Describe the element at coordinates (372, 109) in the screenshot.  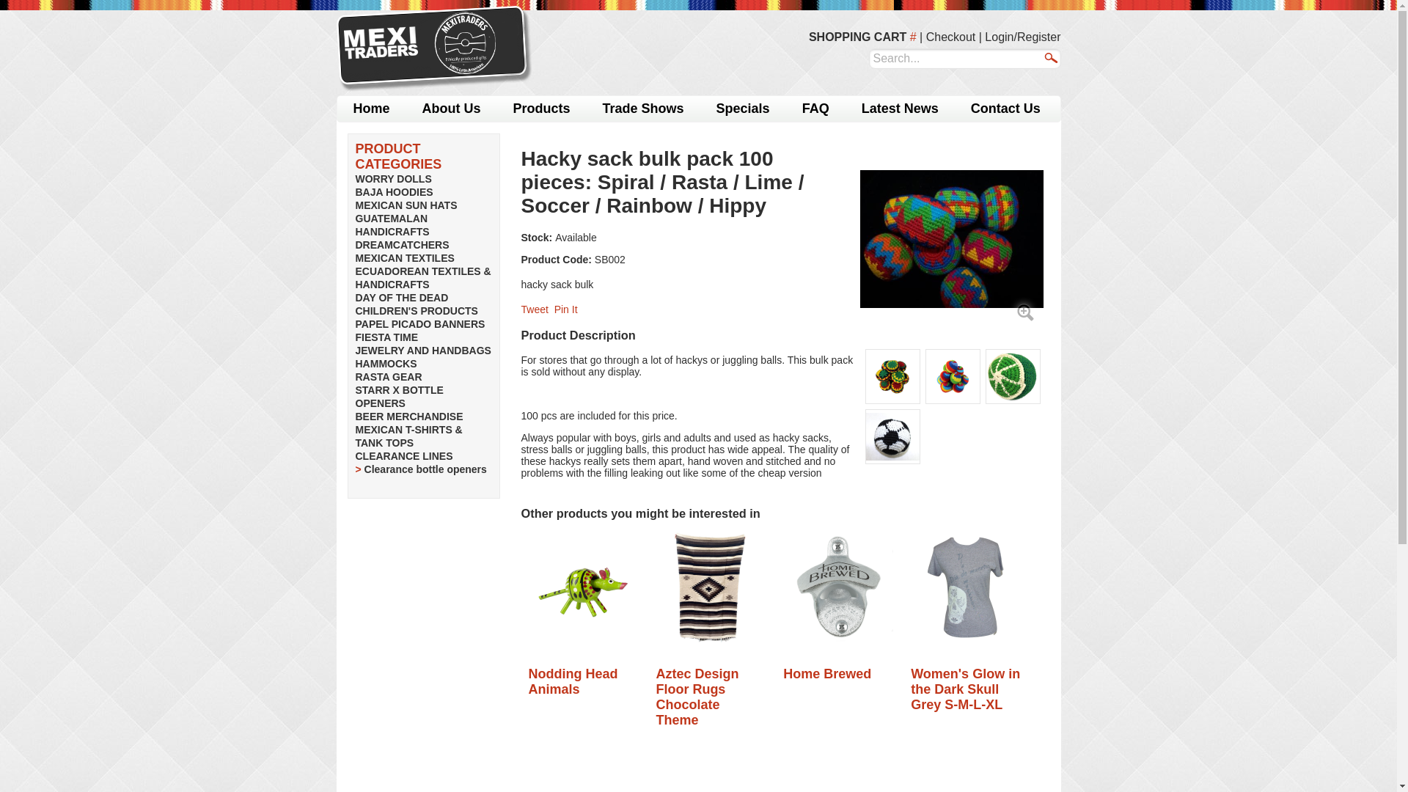
I see `Home` at that location.